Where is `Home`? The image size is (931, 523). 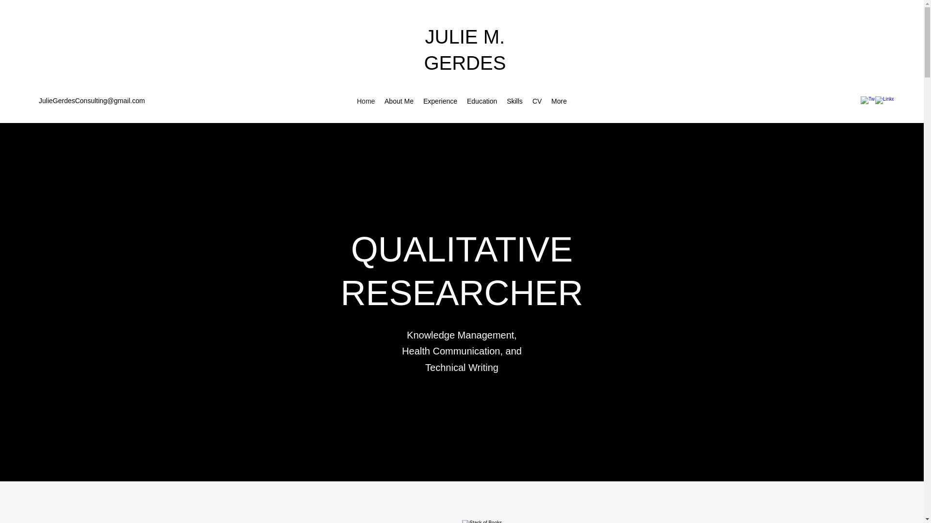
Home is located at coordinates (366, 101).